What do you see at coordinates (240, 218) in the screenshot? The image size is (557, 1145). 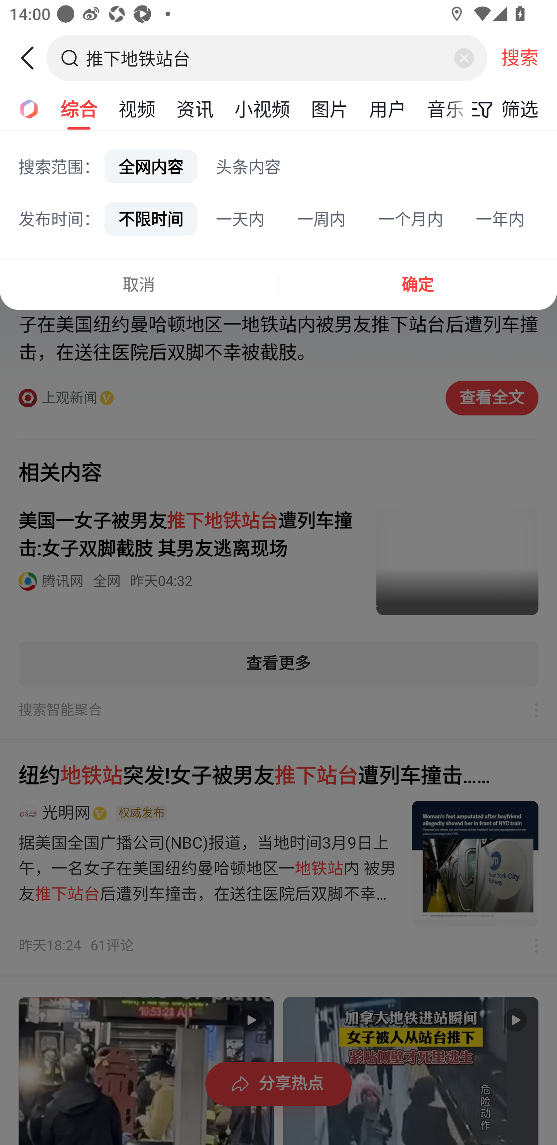 I see `一天内` at bounding box center [240, 218].